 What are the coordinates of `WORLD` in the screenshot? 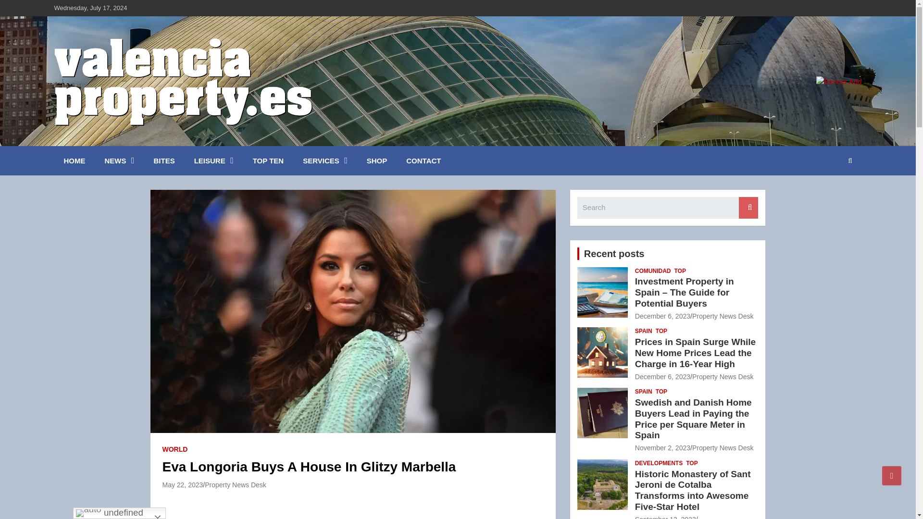 It's located at (175, 450).